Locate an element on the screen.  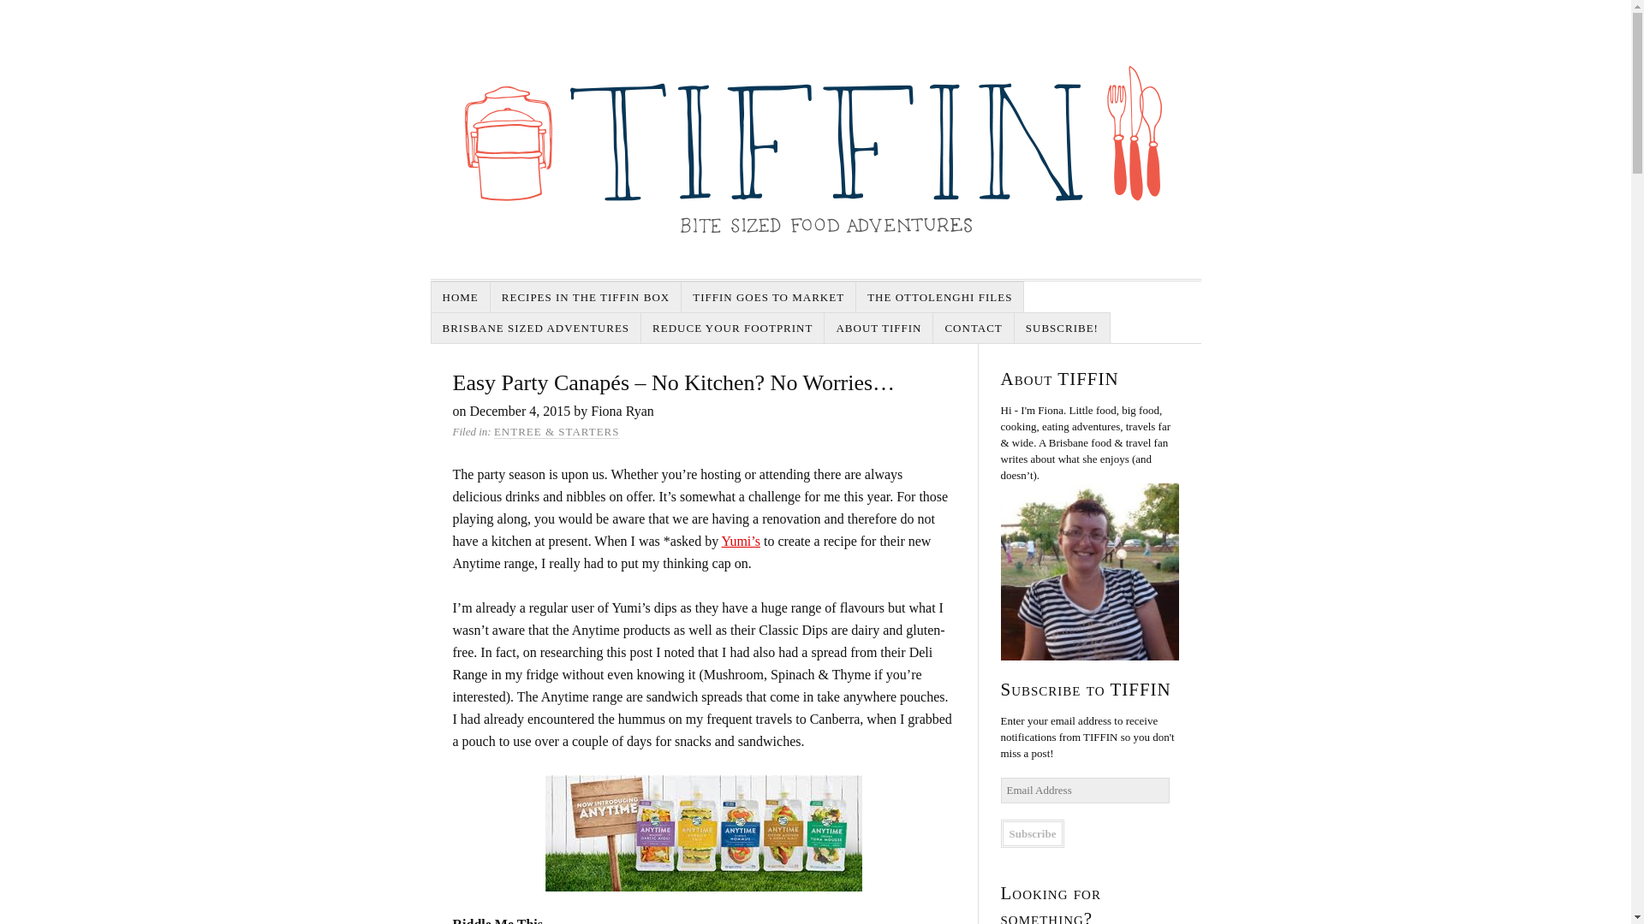
ABOUT TIFFIN is located at coordinates (879, 328).